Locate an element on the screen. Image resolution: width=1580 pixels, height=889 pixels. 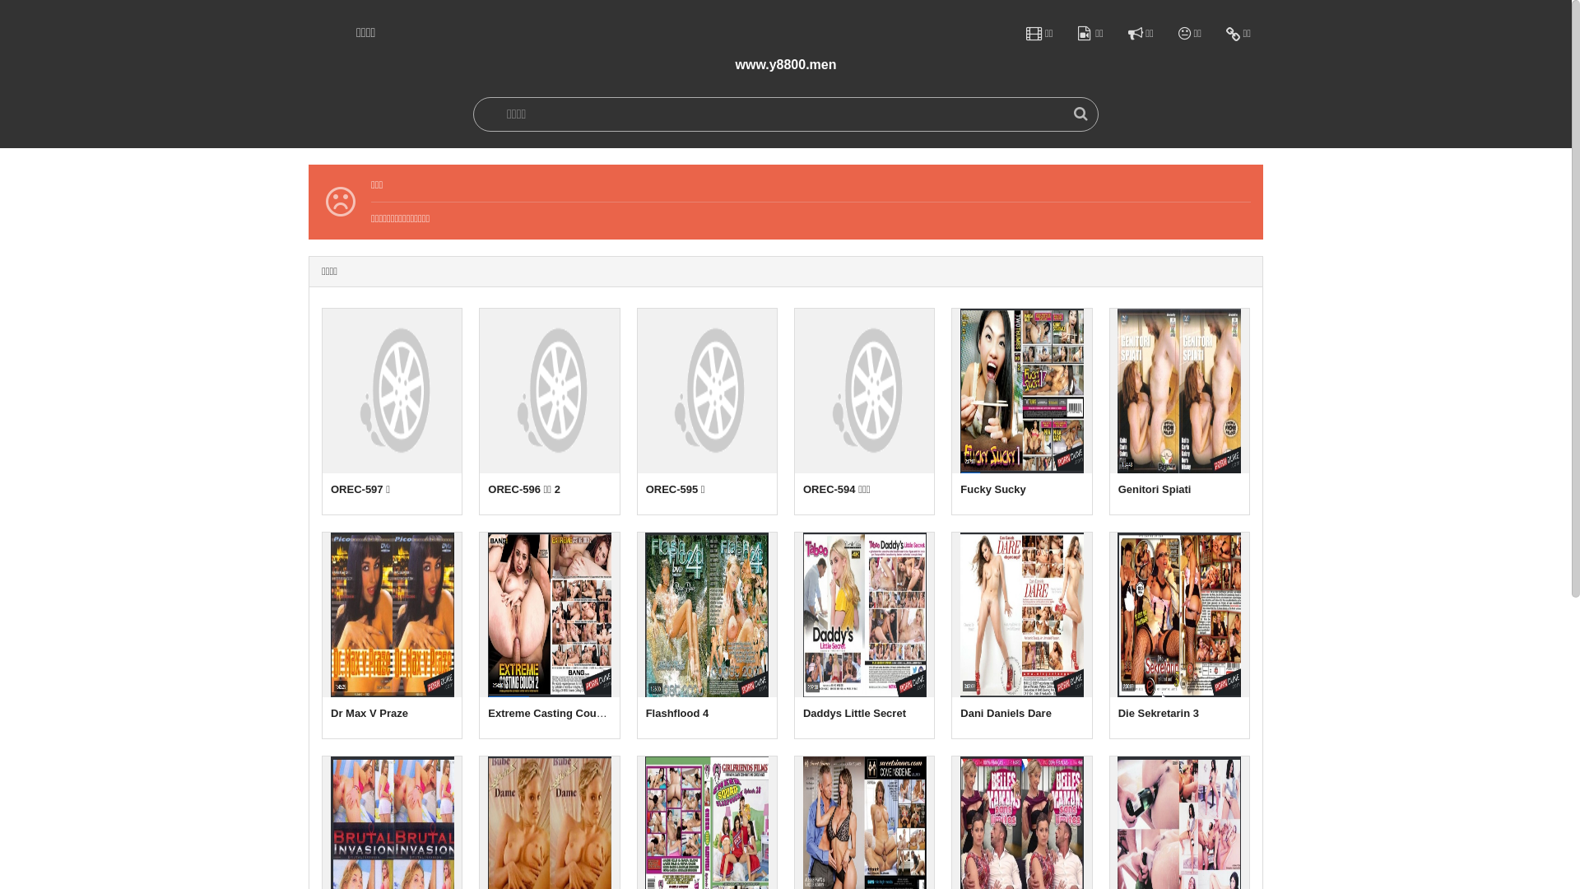
Genitori Spiati is located at coordinates (1180, 412).